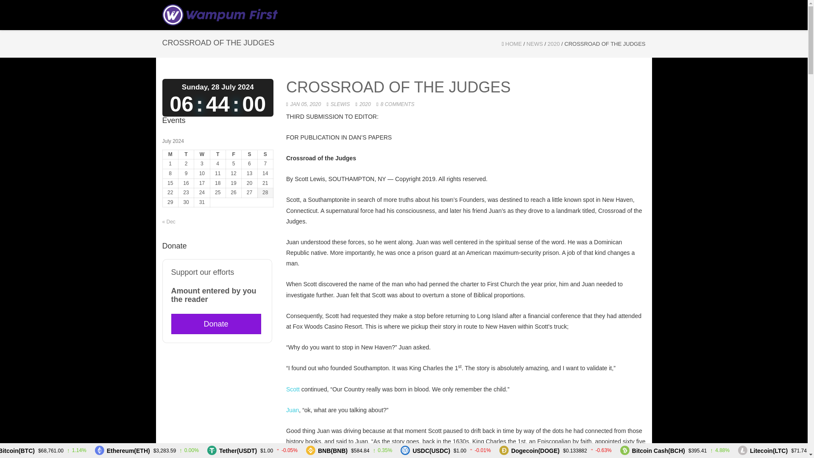  What do you see at coordinates (233, 154) in the screenshot?
I see `Friday` at bounding box center [233, 154].